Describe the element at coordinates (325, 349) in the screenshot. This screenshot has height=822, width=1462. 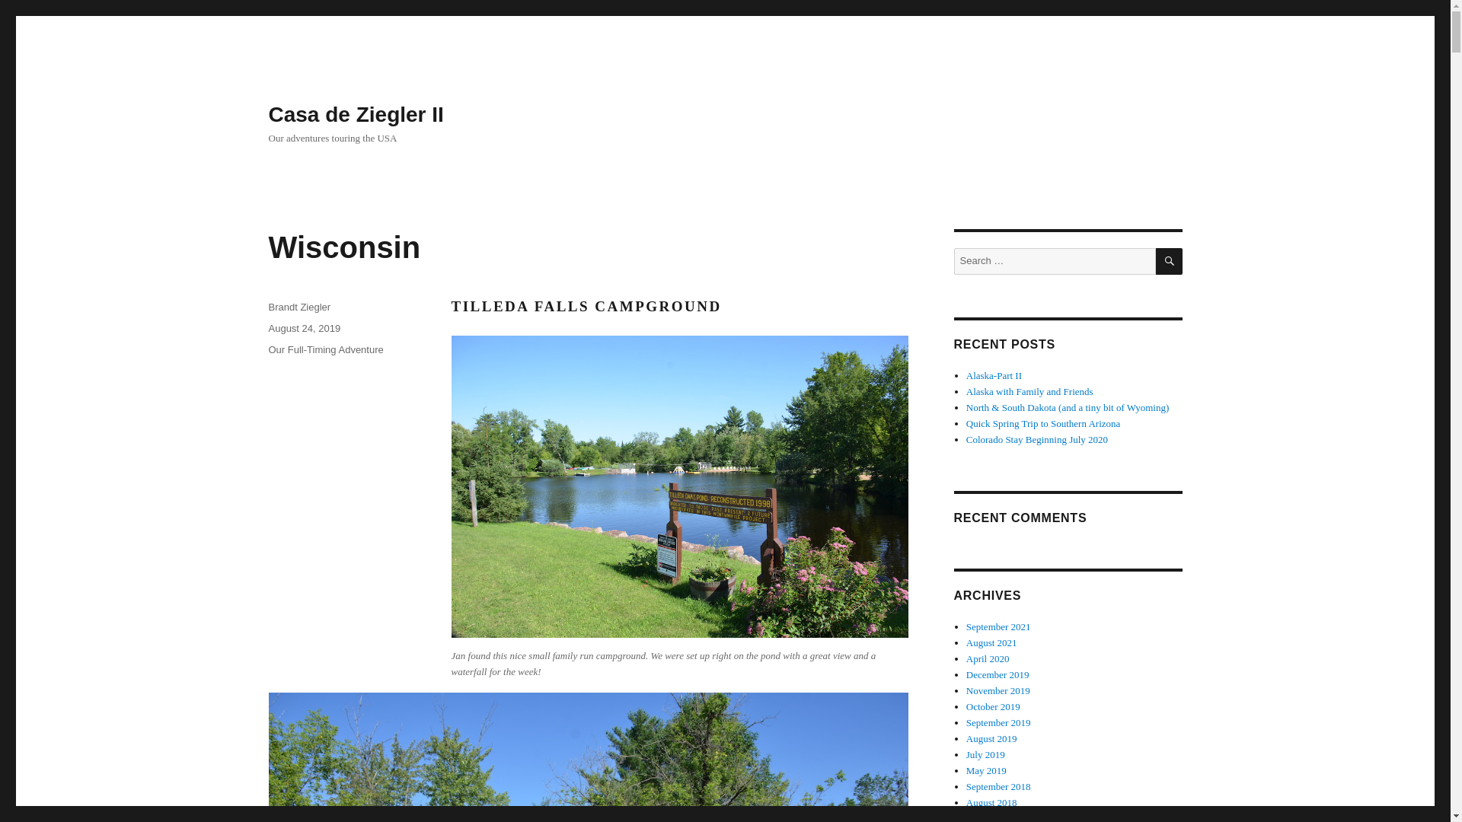
I see `Our Full-Timing Adventure` at that location.